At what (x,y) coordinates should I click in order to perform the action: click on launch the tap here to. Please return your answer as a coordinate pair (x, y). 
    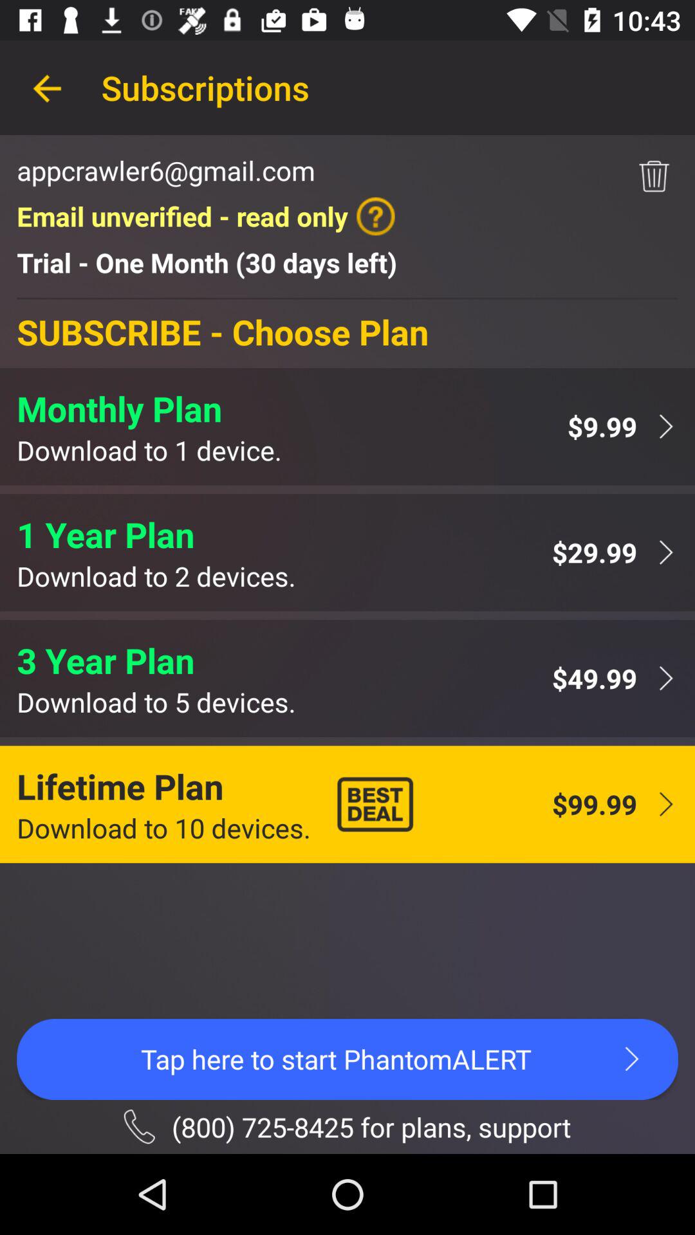
    Looking at the image, I should click on (347, 1059).